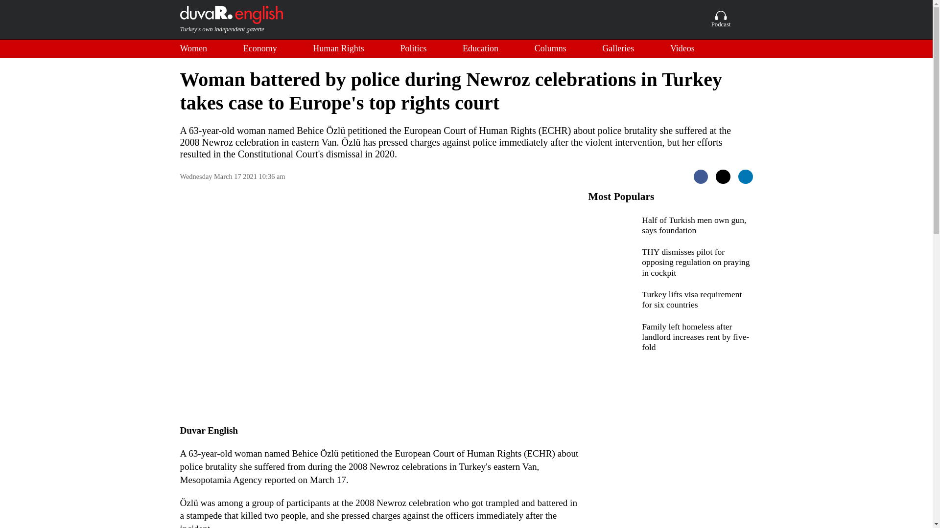 The width and height of the screenshot is (940, 528). Describe the element at coordinates (231, 20) in the screenshot. I see `Duvar English` at that location.